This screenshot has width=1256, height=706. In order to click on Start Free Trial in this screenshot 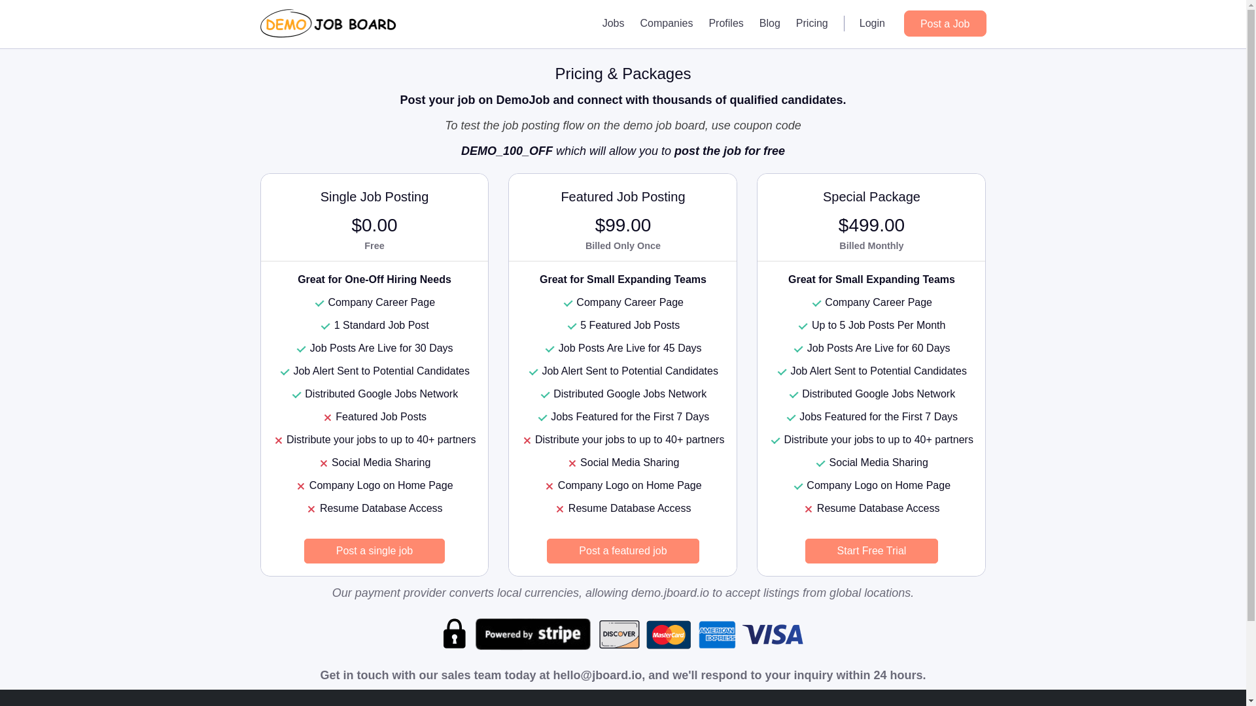, I will do `click(871, 550)`.